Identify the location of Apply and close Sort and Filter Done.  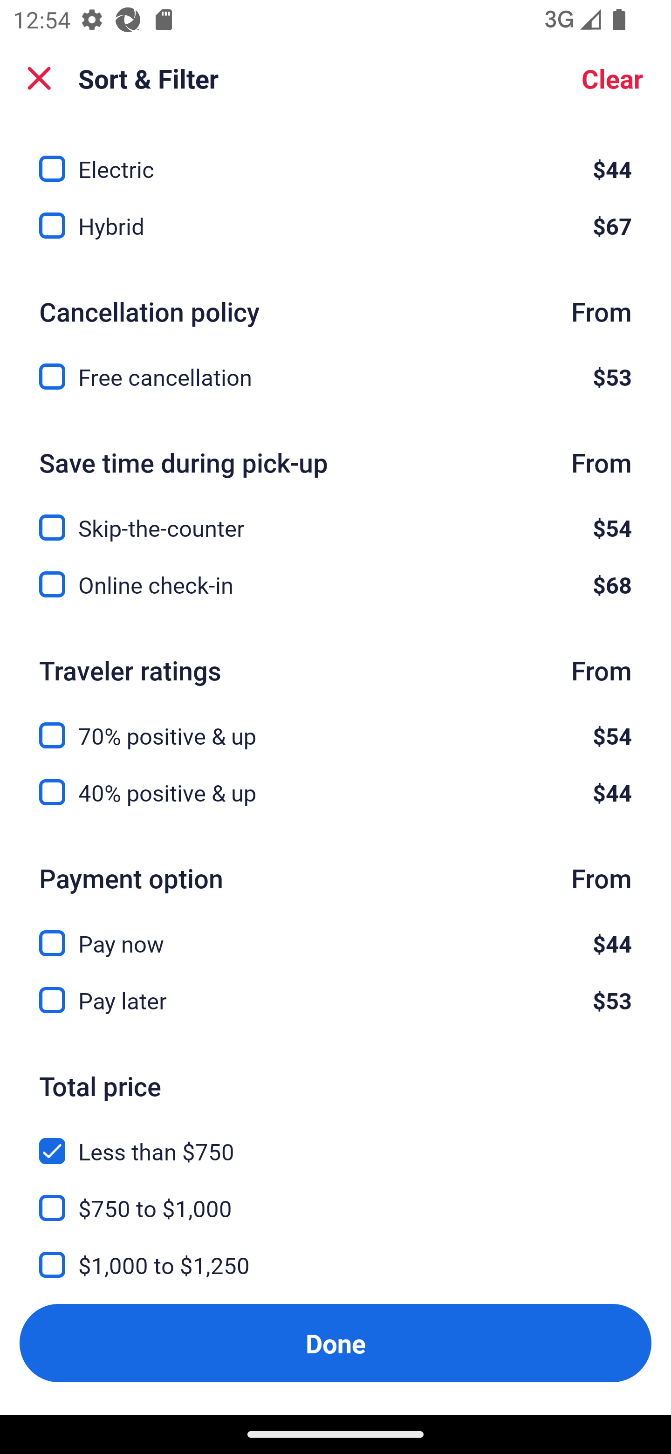
(335, 1343).